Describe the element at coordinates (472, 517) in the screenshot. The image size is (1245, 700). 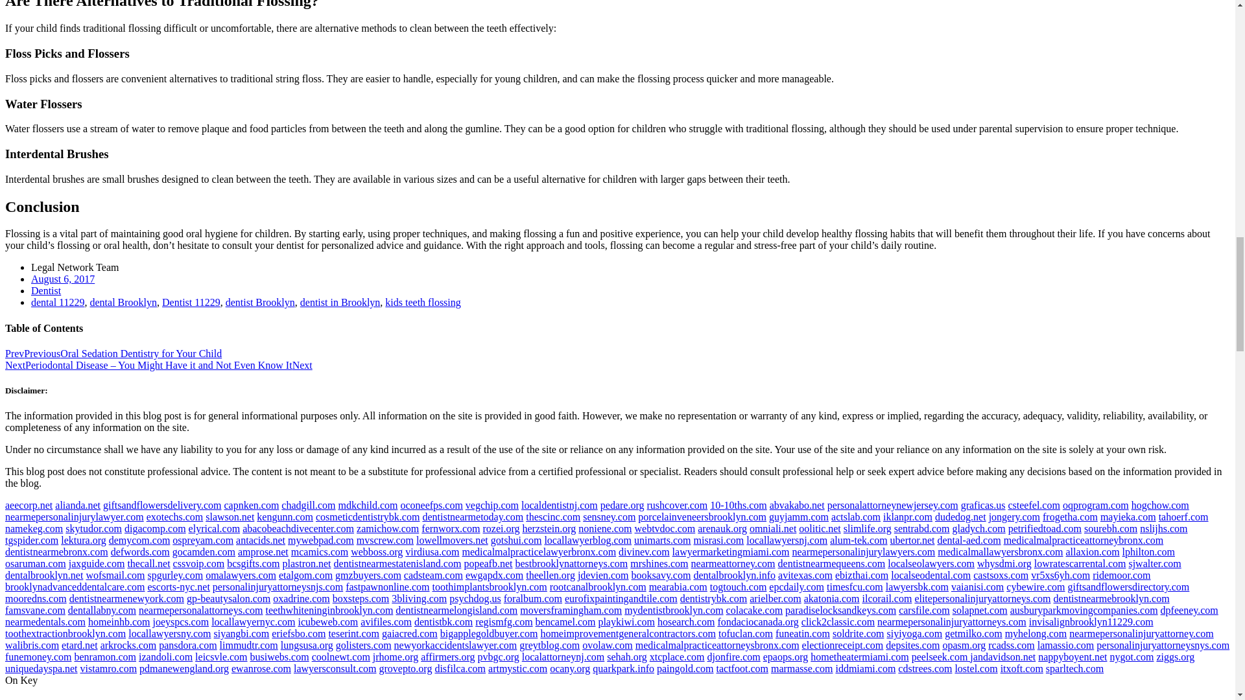
I see `dentistnearmetoday.com` at that location.